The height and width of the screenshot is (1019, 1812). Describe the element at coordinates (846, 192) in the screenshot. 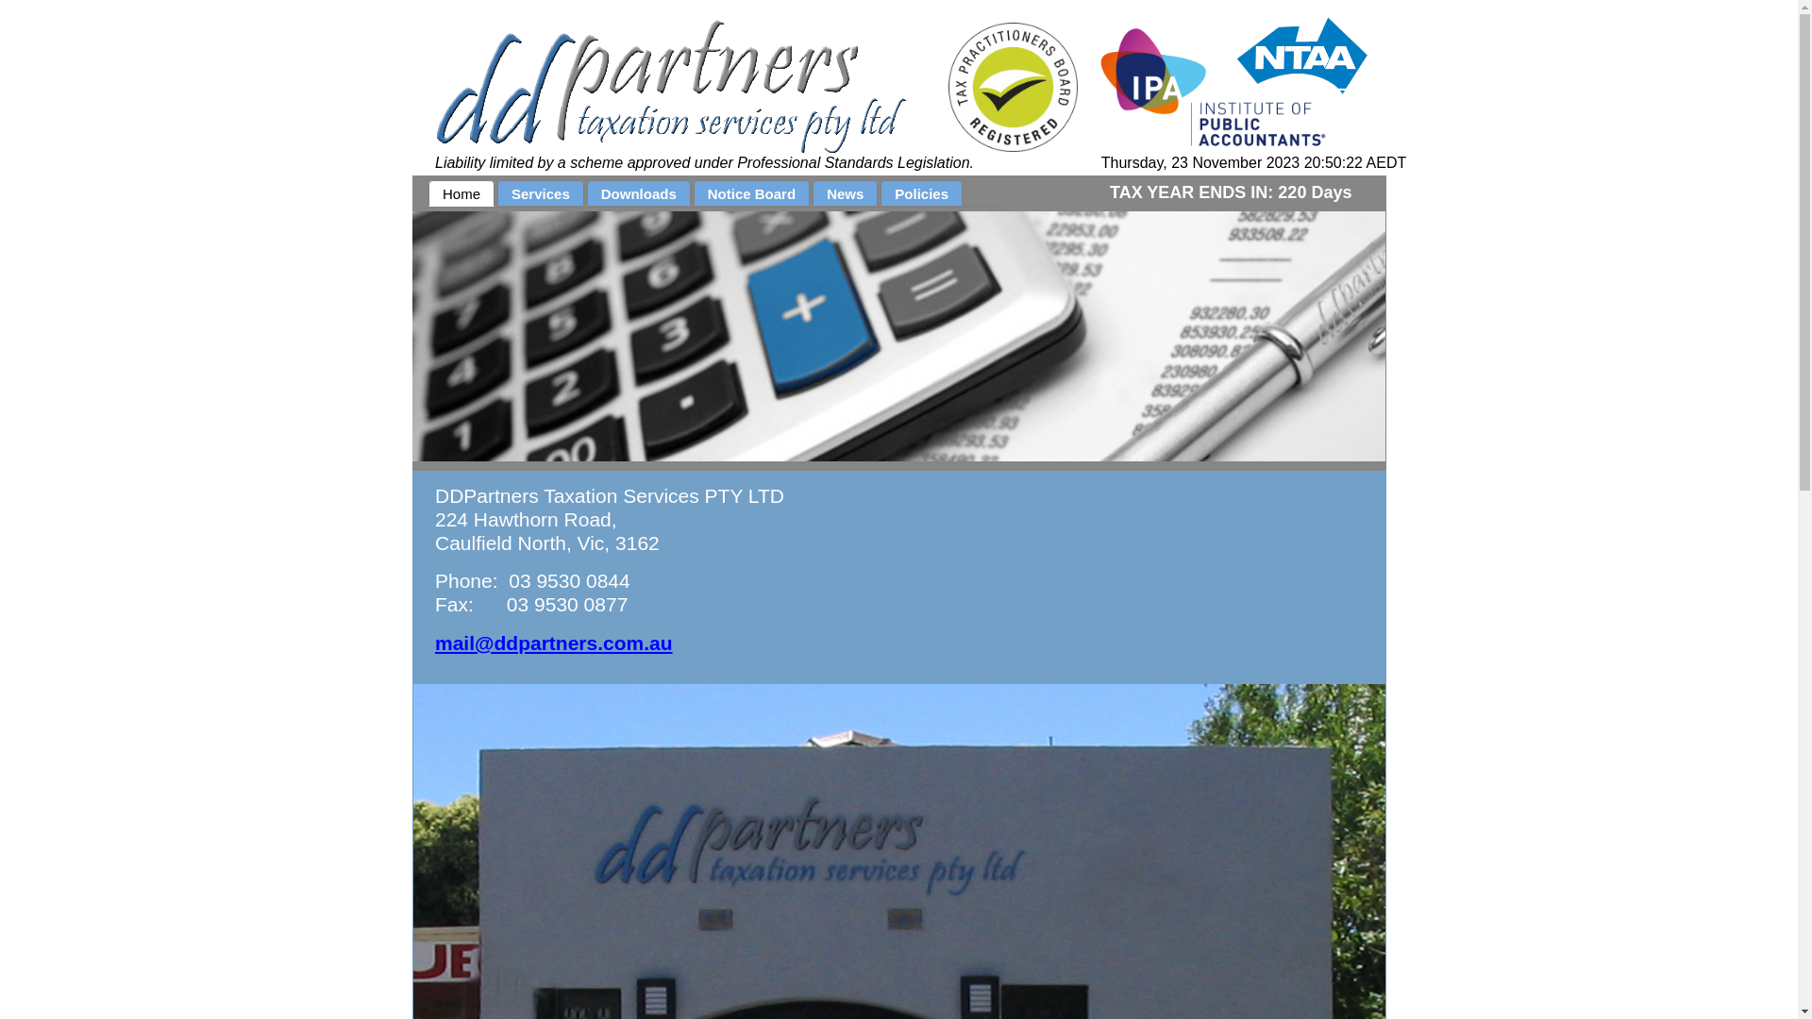

I see `News` at that location.